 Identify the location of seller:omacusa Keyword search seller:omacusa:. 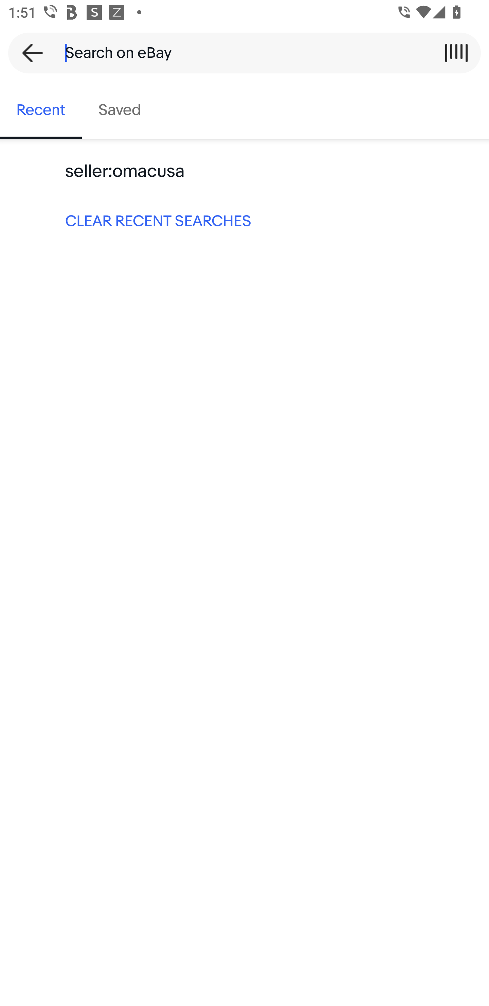
(244, 171).